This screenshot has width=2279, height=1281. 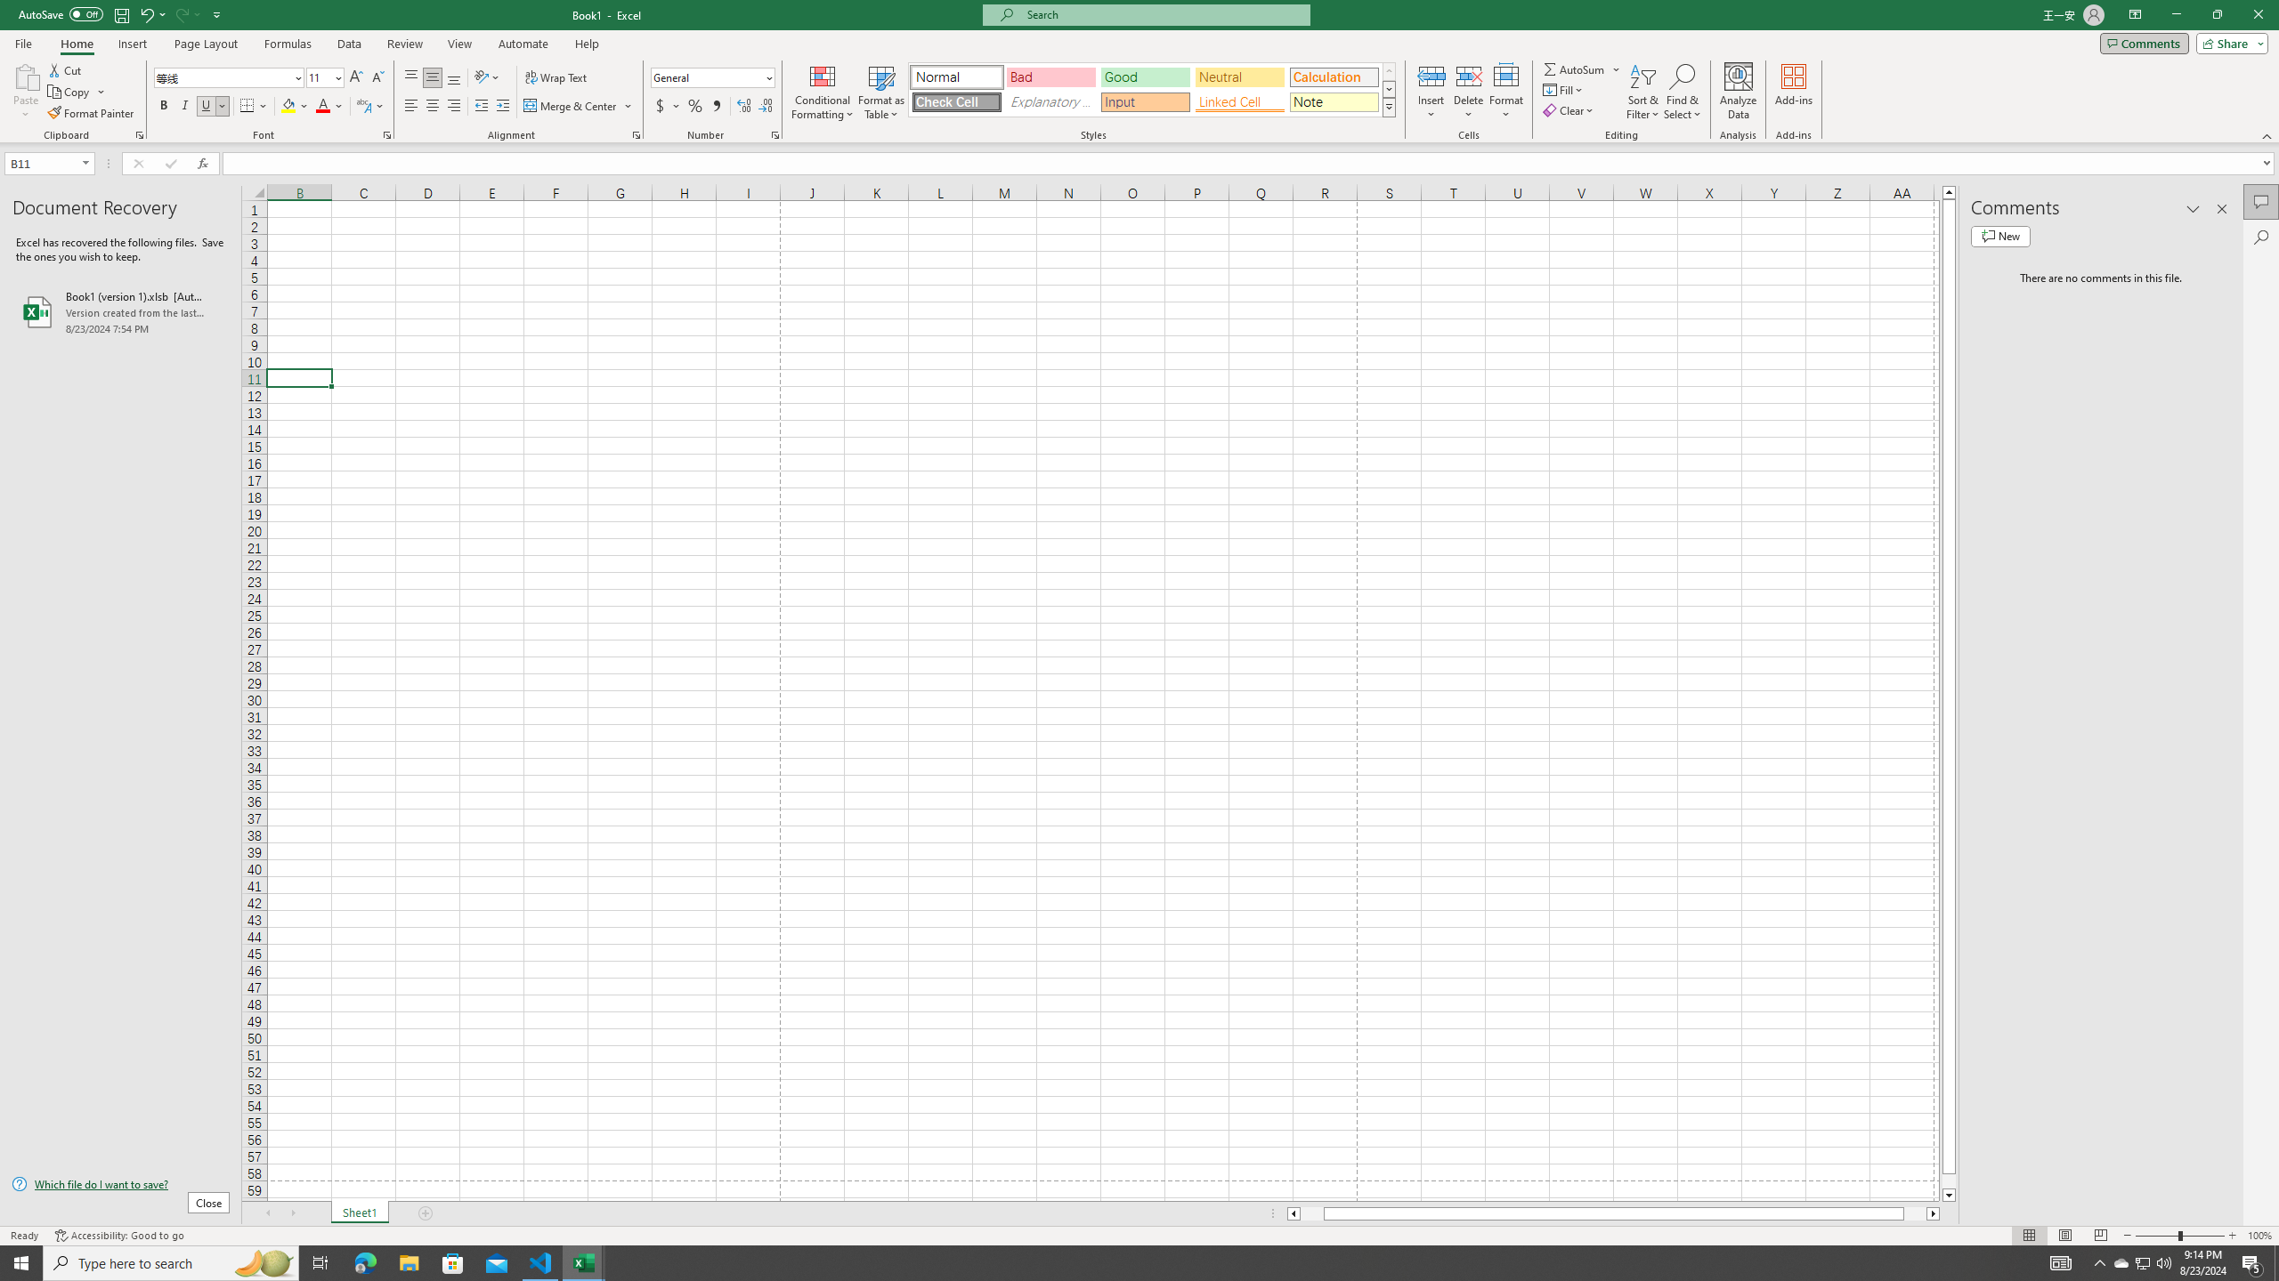 What do you see at coordinates (1239, 77) in the screenshot?
I see `Neutral` at bounding box center [1239, 77].